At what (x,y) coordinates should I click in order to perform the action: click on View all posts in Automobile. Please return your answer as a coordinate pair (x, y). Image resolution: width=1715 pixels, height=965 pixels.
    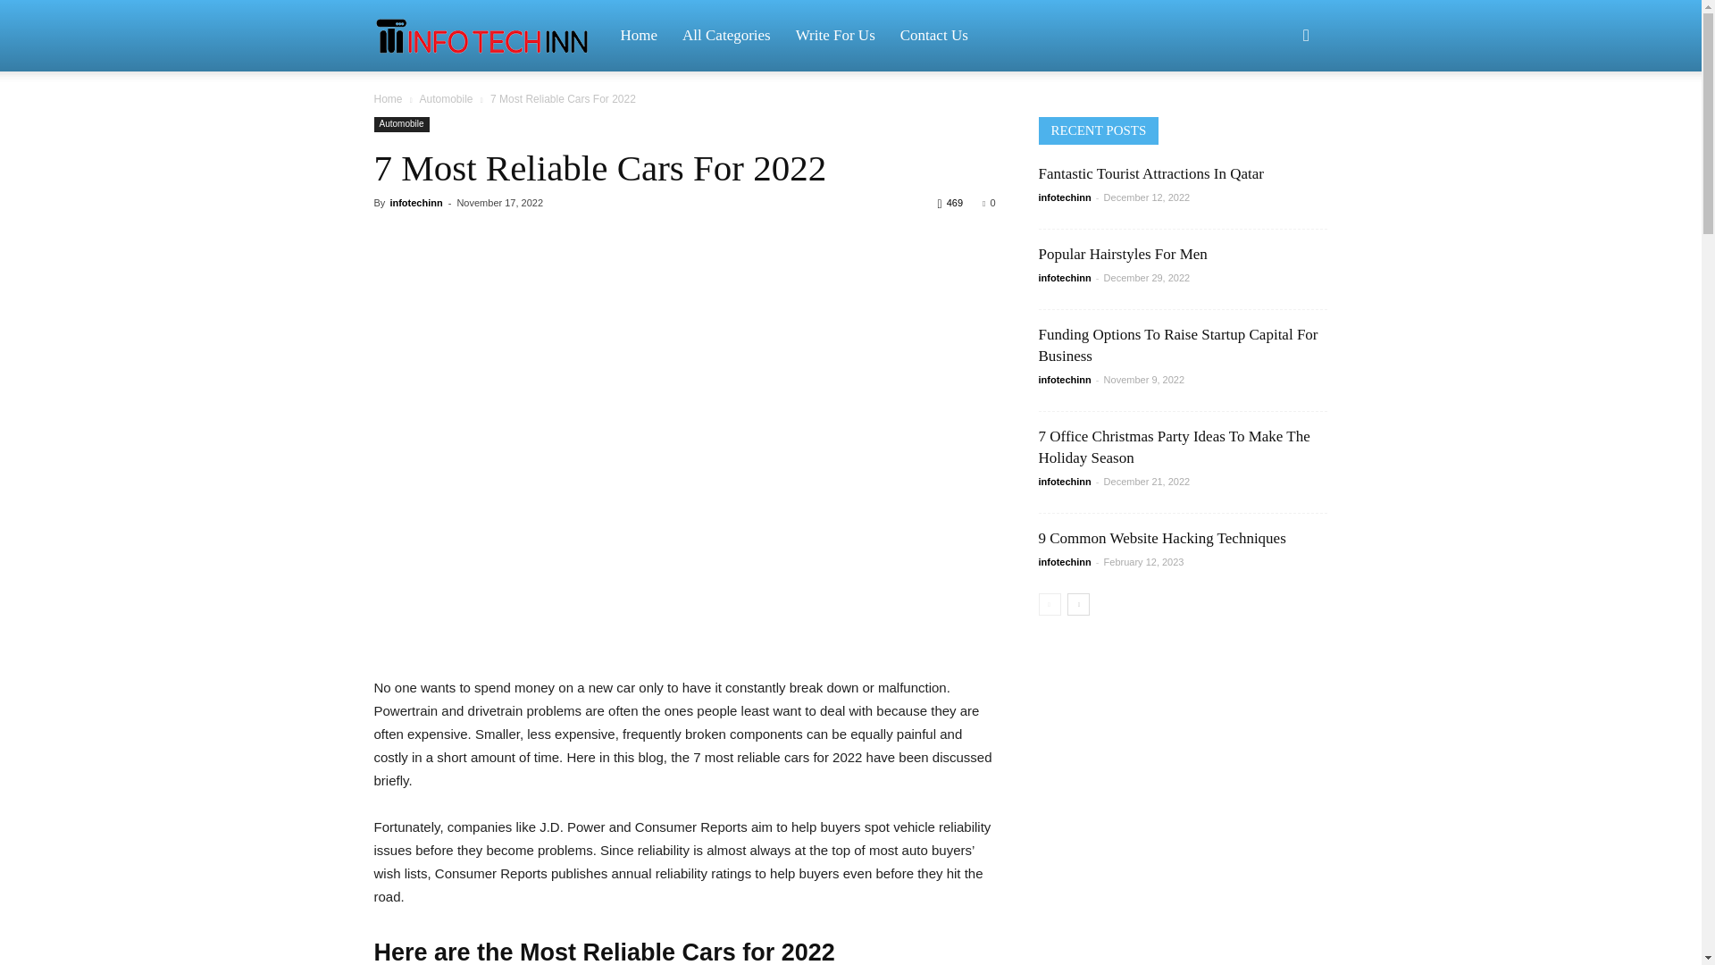
    Looking at the image, I should click on (445, 98).